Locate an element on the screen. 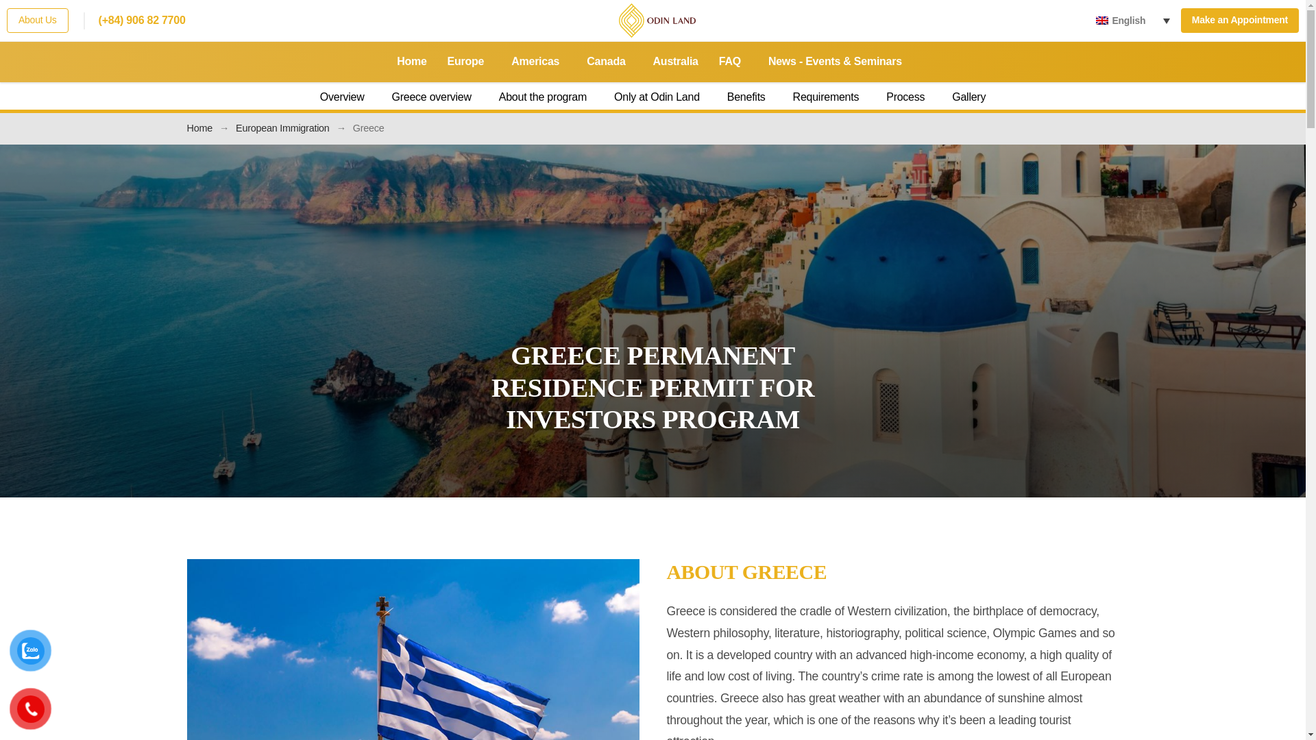  Make an Appointment is located at coordinates (1239, 20).